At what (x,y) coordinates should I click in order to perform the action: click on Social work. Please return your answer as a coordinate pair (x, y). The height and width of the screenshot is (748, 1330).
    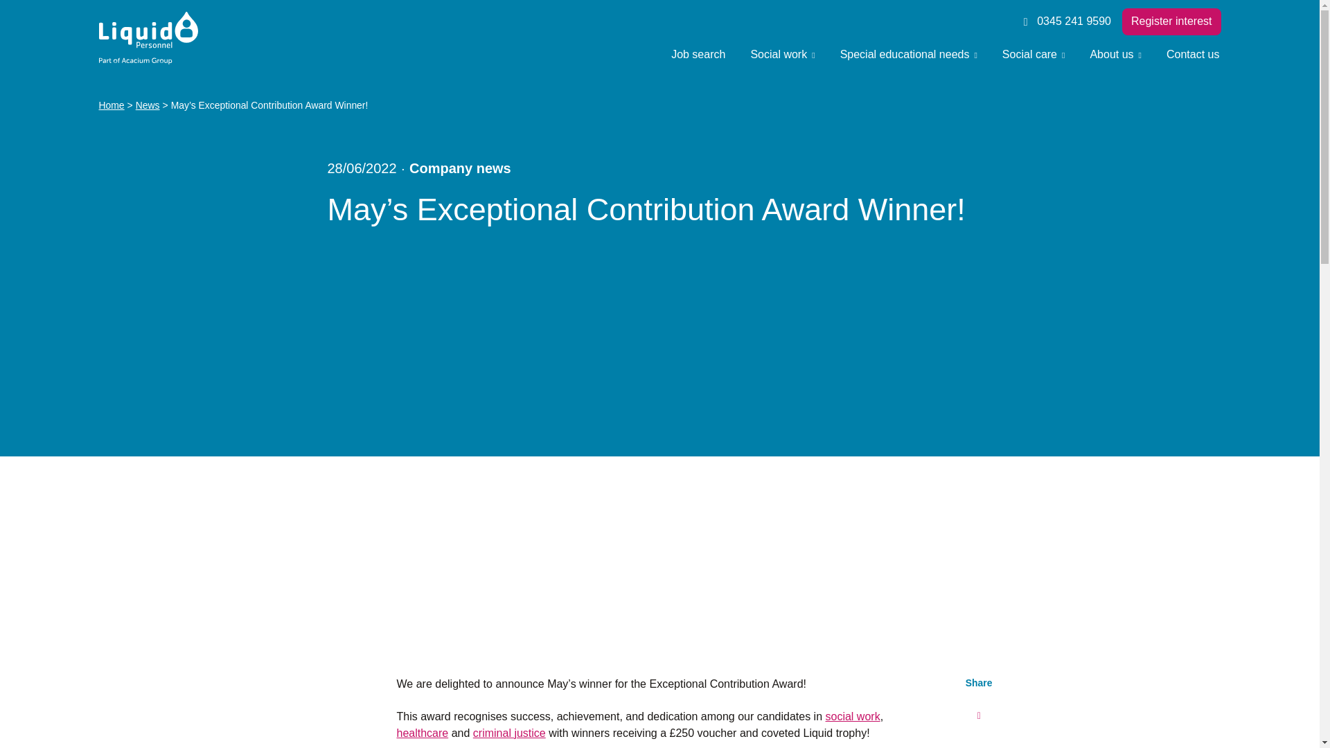
    Looking at the image, I should click on (783, 54).